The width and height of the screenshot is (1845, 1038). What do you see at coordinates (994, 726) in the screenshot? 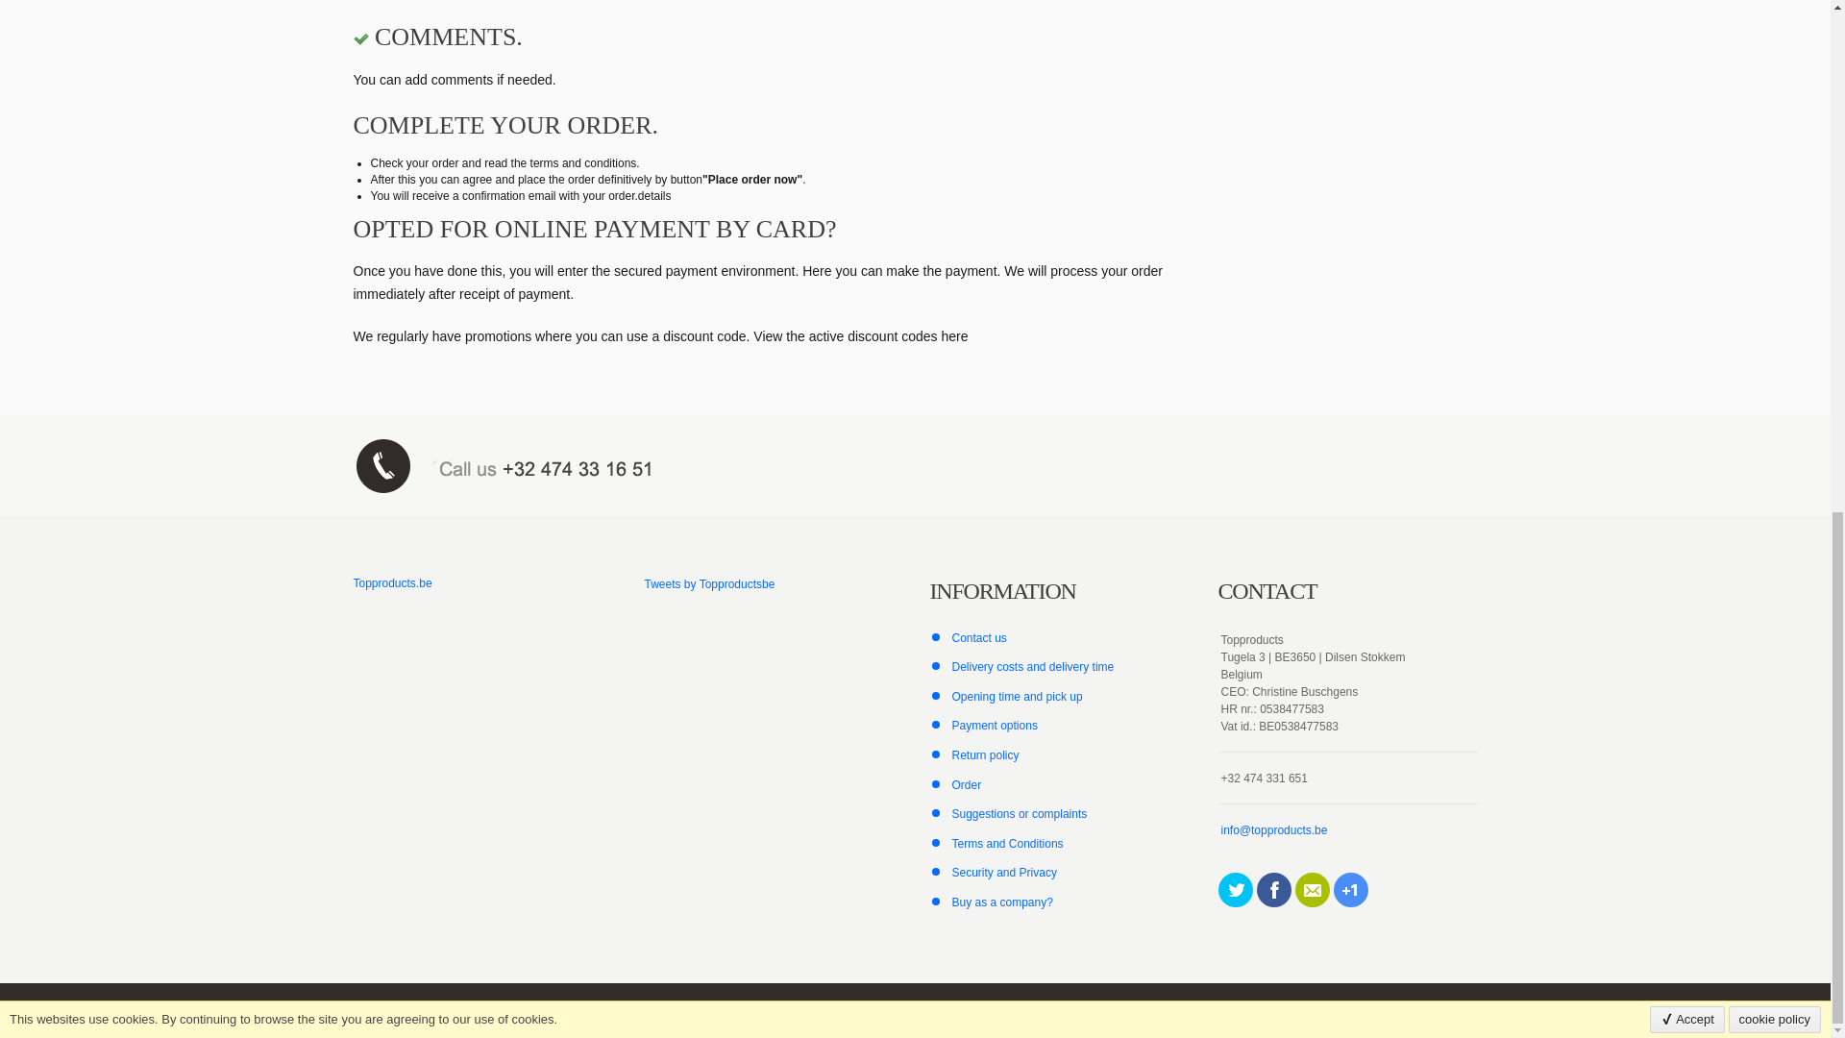
I see `Payment options topproducts` at bounding box center [994, 726].